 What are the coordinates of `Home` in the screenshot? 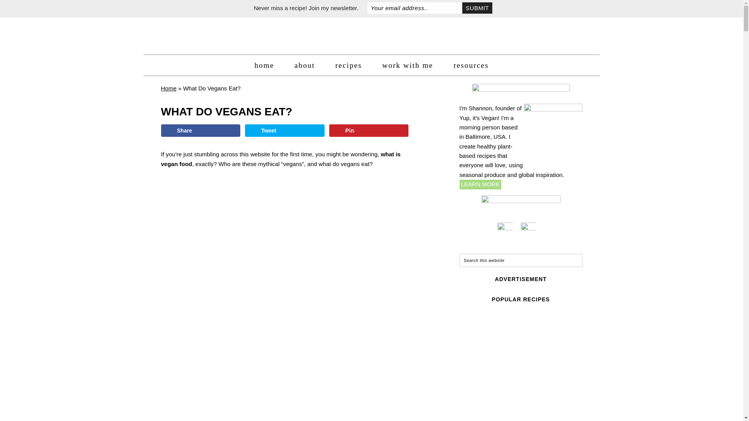 It's located at (169, 88).